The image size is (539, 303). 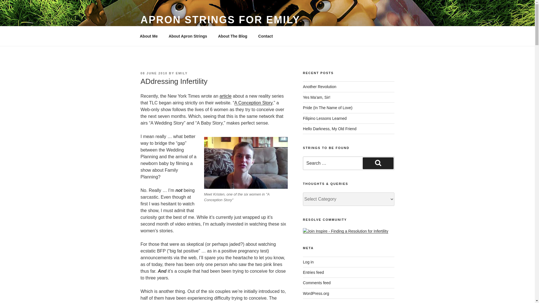 What do you see at coordinates (225, 96) in the screenshot?
I see `article` at bounding box center [225, 96].